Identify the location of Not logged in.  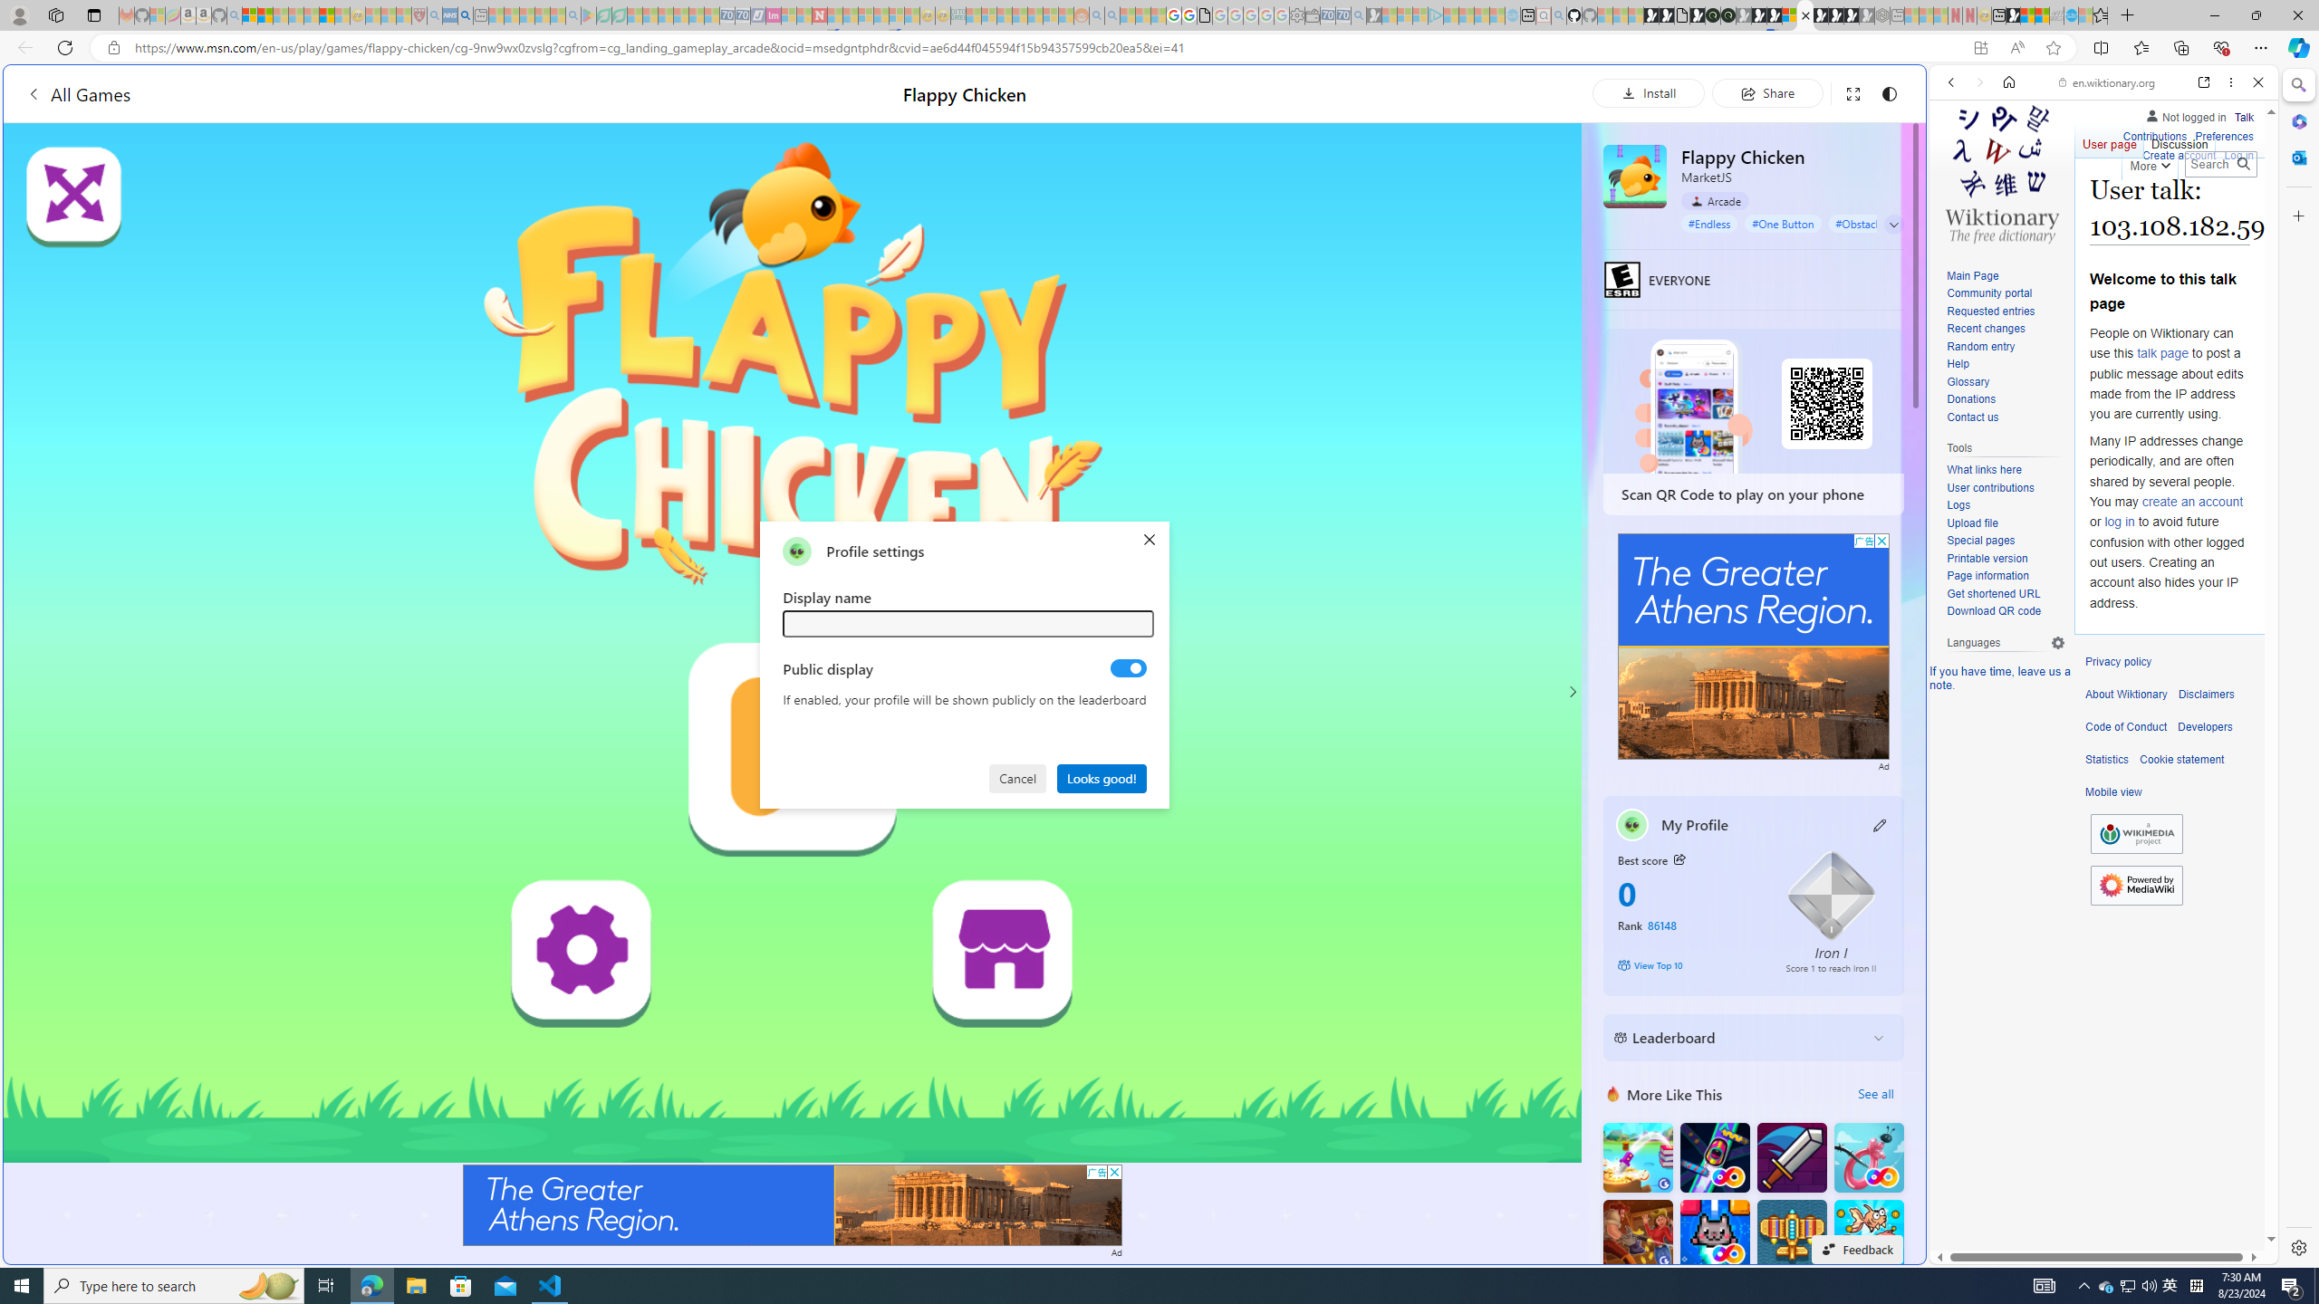
(2185, 114).